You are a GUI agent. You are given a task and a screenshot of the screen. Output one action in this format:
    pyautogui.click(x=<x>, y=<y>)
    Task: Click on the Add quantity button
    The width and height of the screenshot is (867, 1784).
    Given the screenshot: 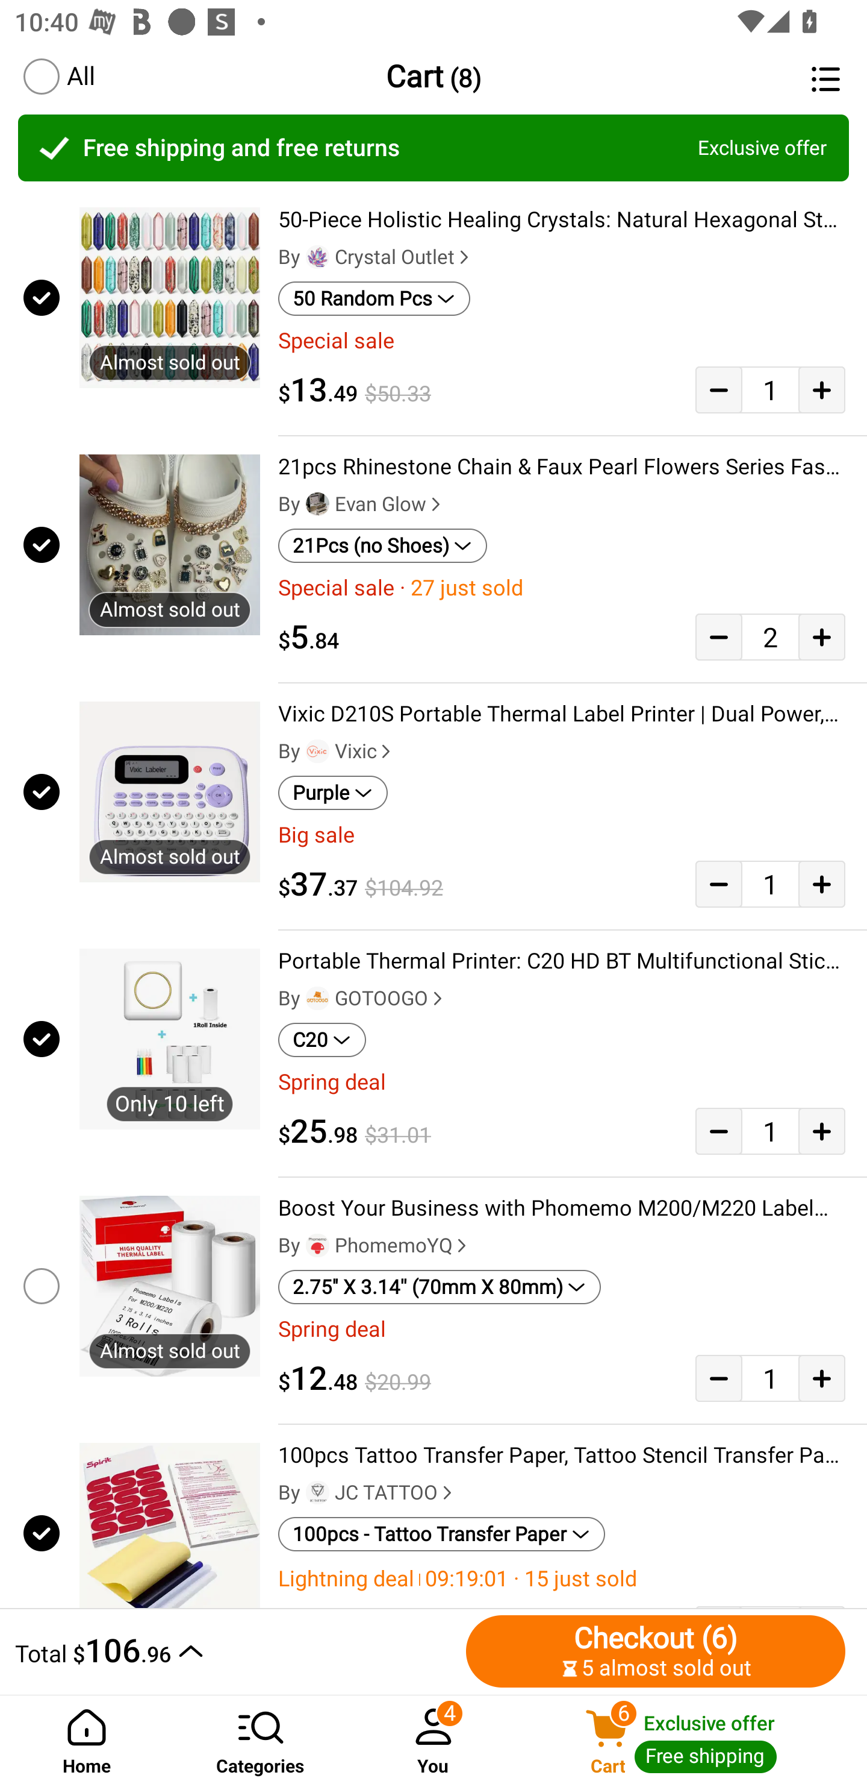 What is the action you would take?
    pyautogui.click(x=822, y=1378)
    